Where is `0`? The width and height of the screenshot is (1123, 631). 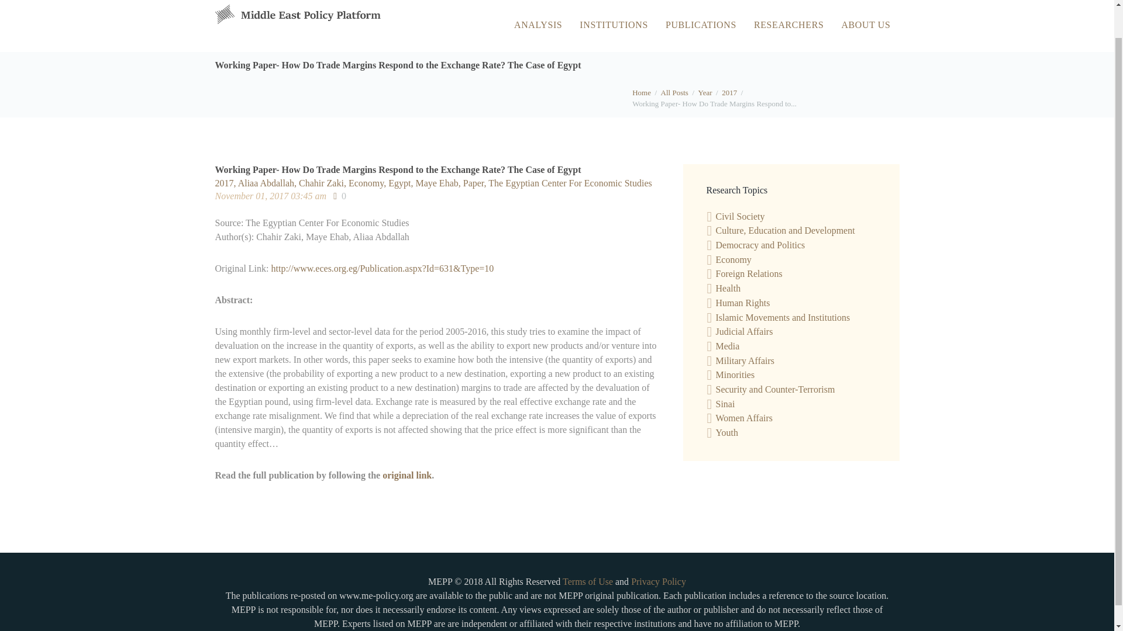
0 is located at coordinates (339, 196).